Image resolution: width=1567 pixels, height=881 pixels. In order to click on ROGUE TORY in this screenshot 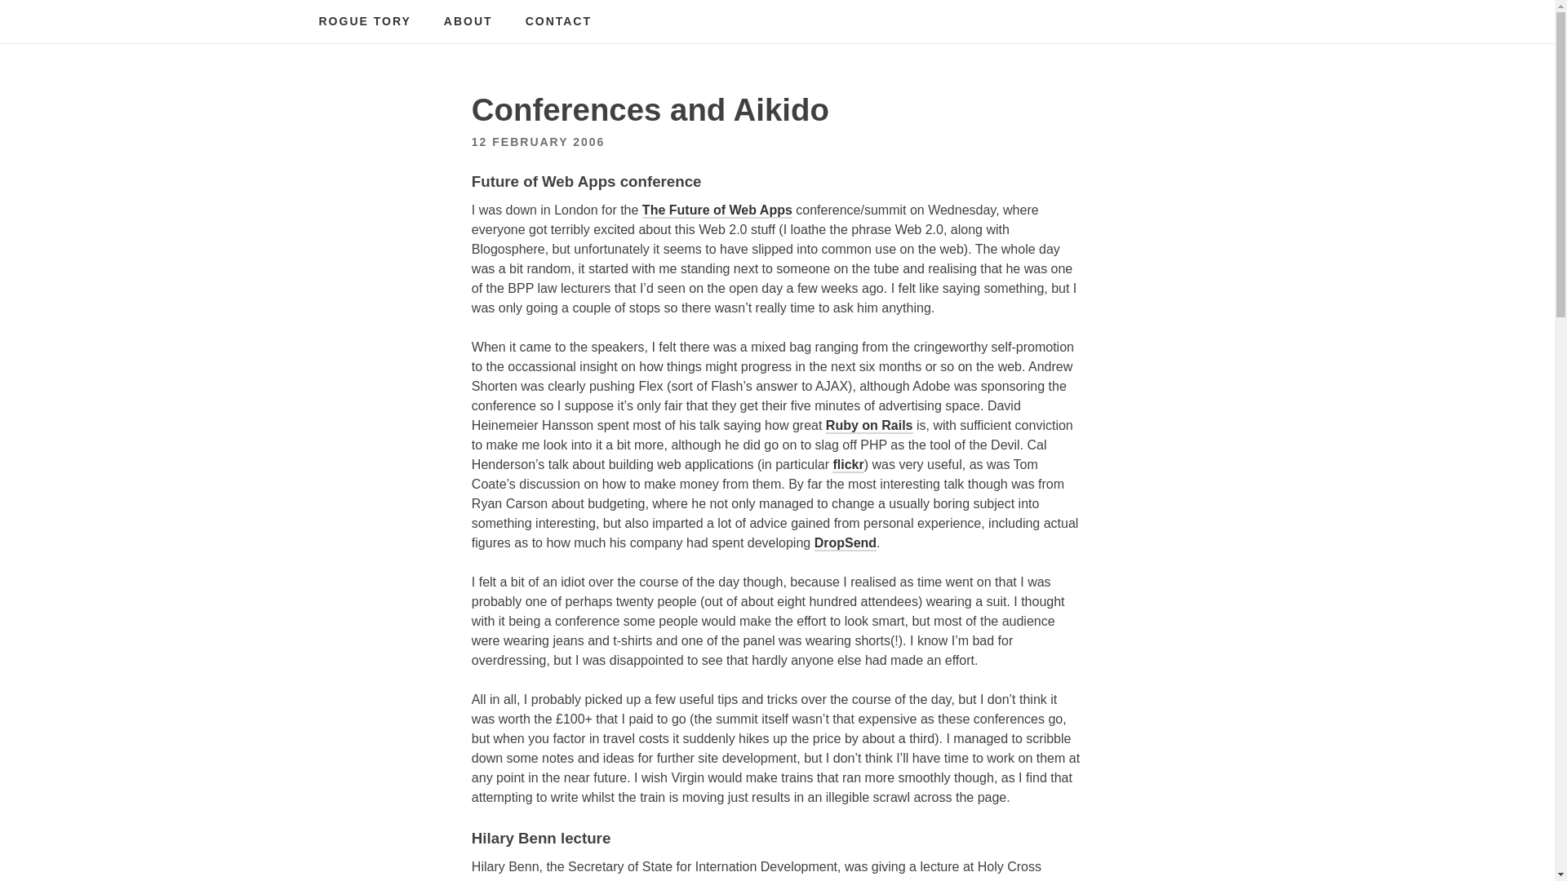, I will do `click(364, 21)`.